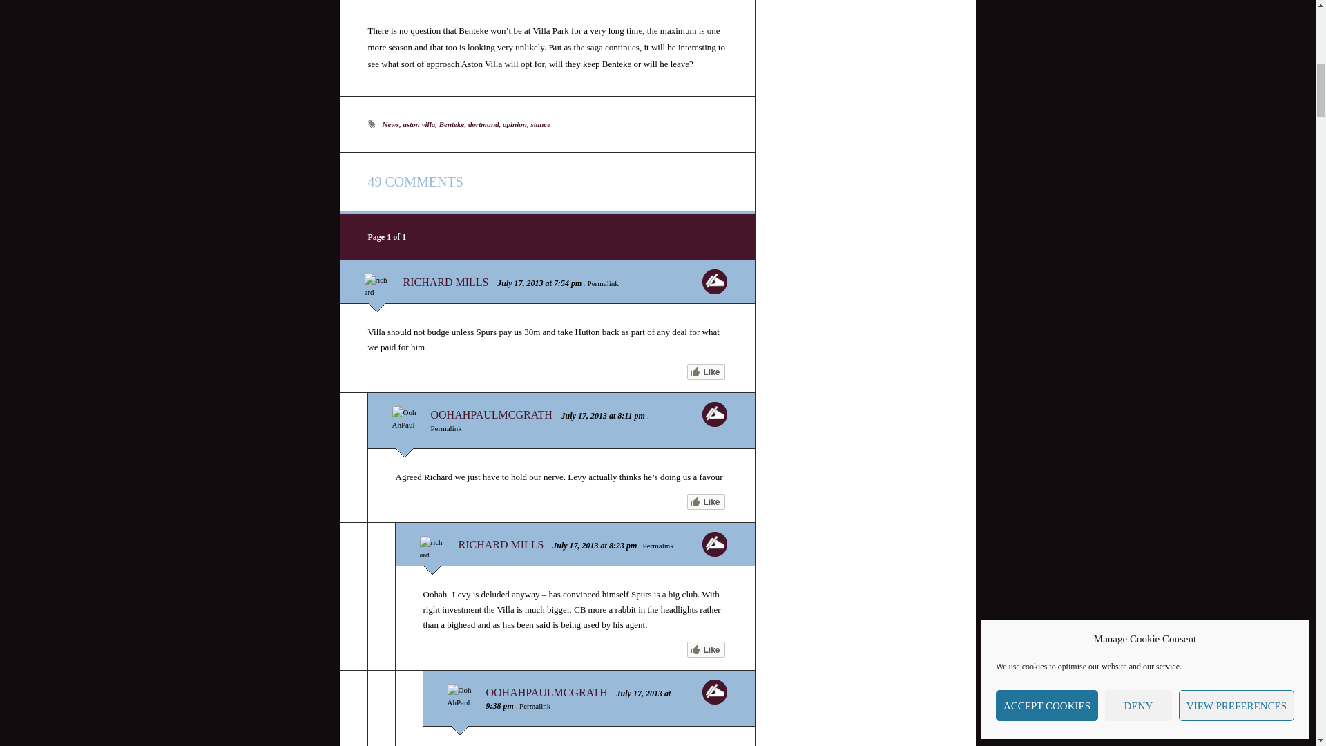 This screenshot has width=1326, height=746. I want to click on Permalink, so click(446, 428).